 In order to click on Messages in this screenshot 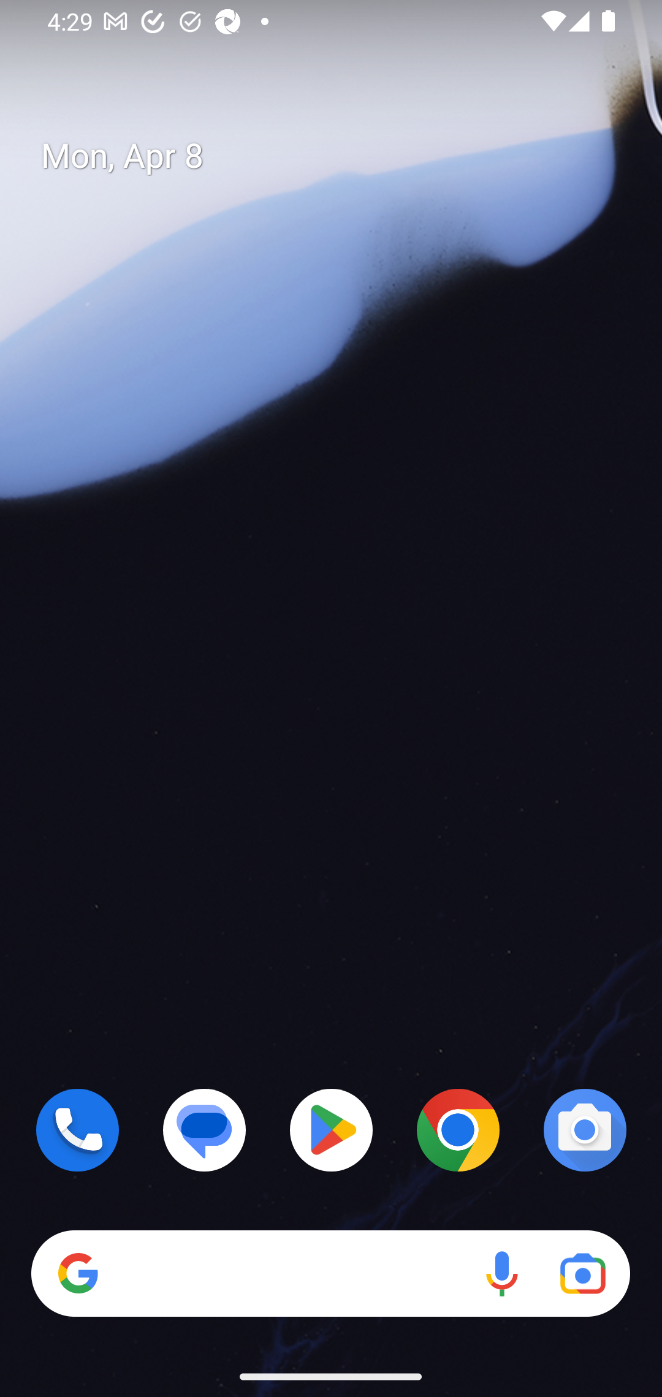, I will do `click(205, 1130)`.